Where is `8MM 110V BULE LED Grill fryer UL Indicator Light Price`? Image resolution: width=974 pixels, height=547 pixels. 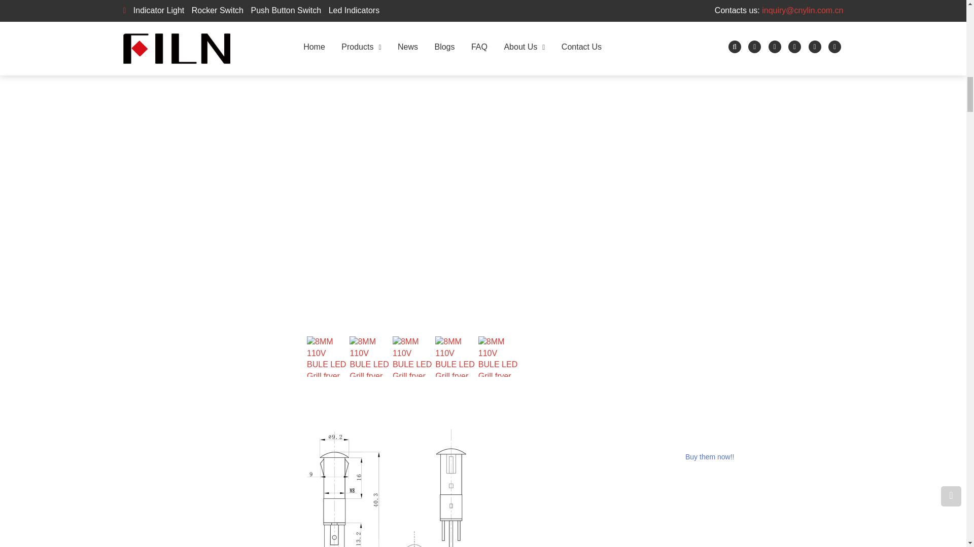
8MM 110V BULE LED Grill fryer UL Indicator Light Price is located at coordinates (388, 487).